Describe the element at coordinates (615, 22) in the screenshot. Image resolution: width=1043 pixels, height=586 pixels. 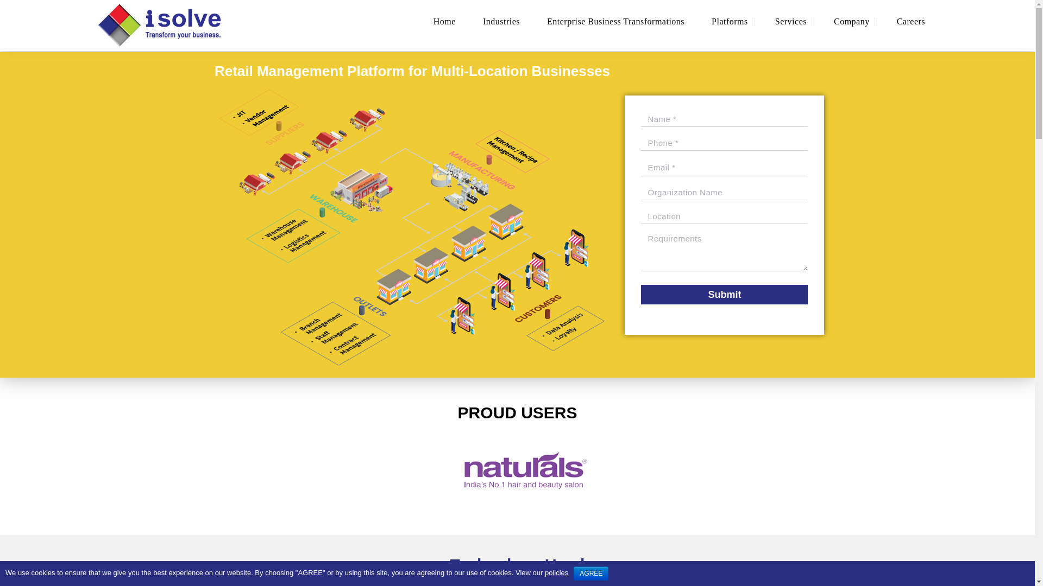
I see `Enterprise Business Transformations` at that location.